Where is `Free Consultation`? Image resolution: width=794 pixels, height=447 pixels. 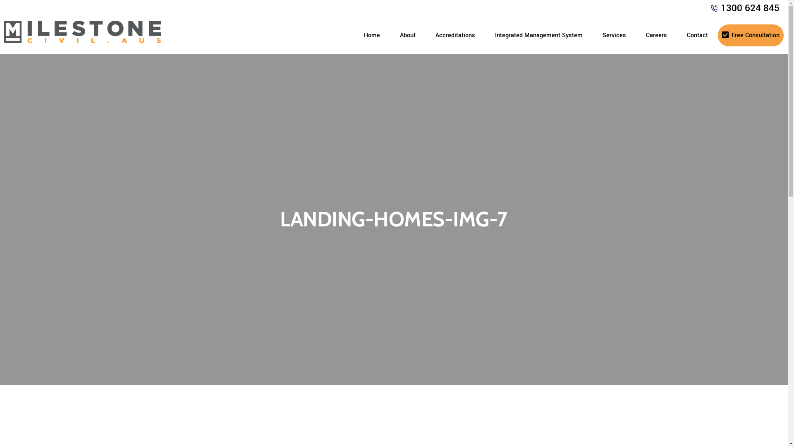
Free Consultation is located at coordinates (751, 35).